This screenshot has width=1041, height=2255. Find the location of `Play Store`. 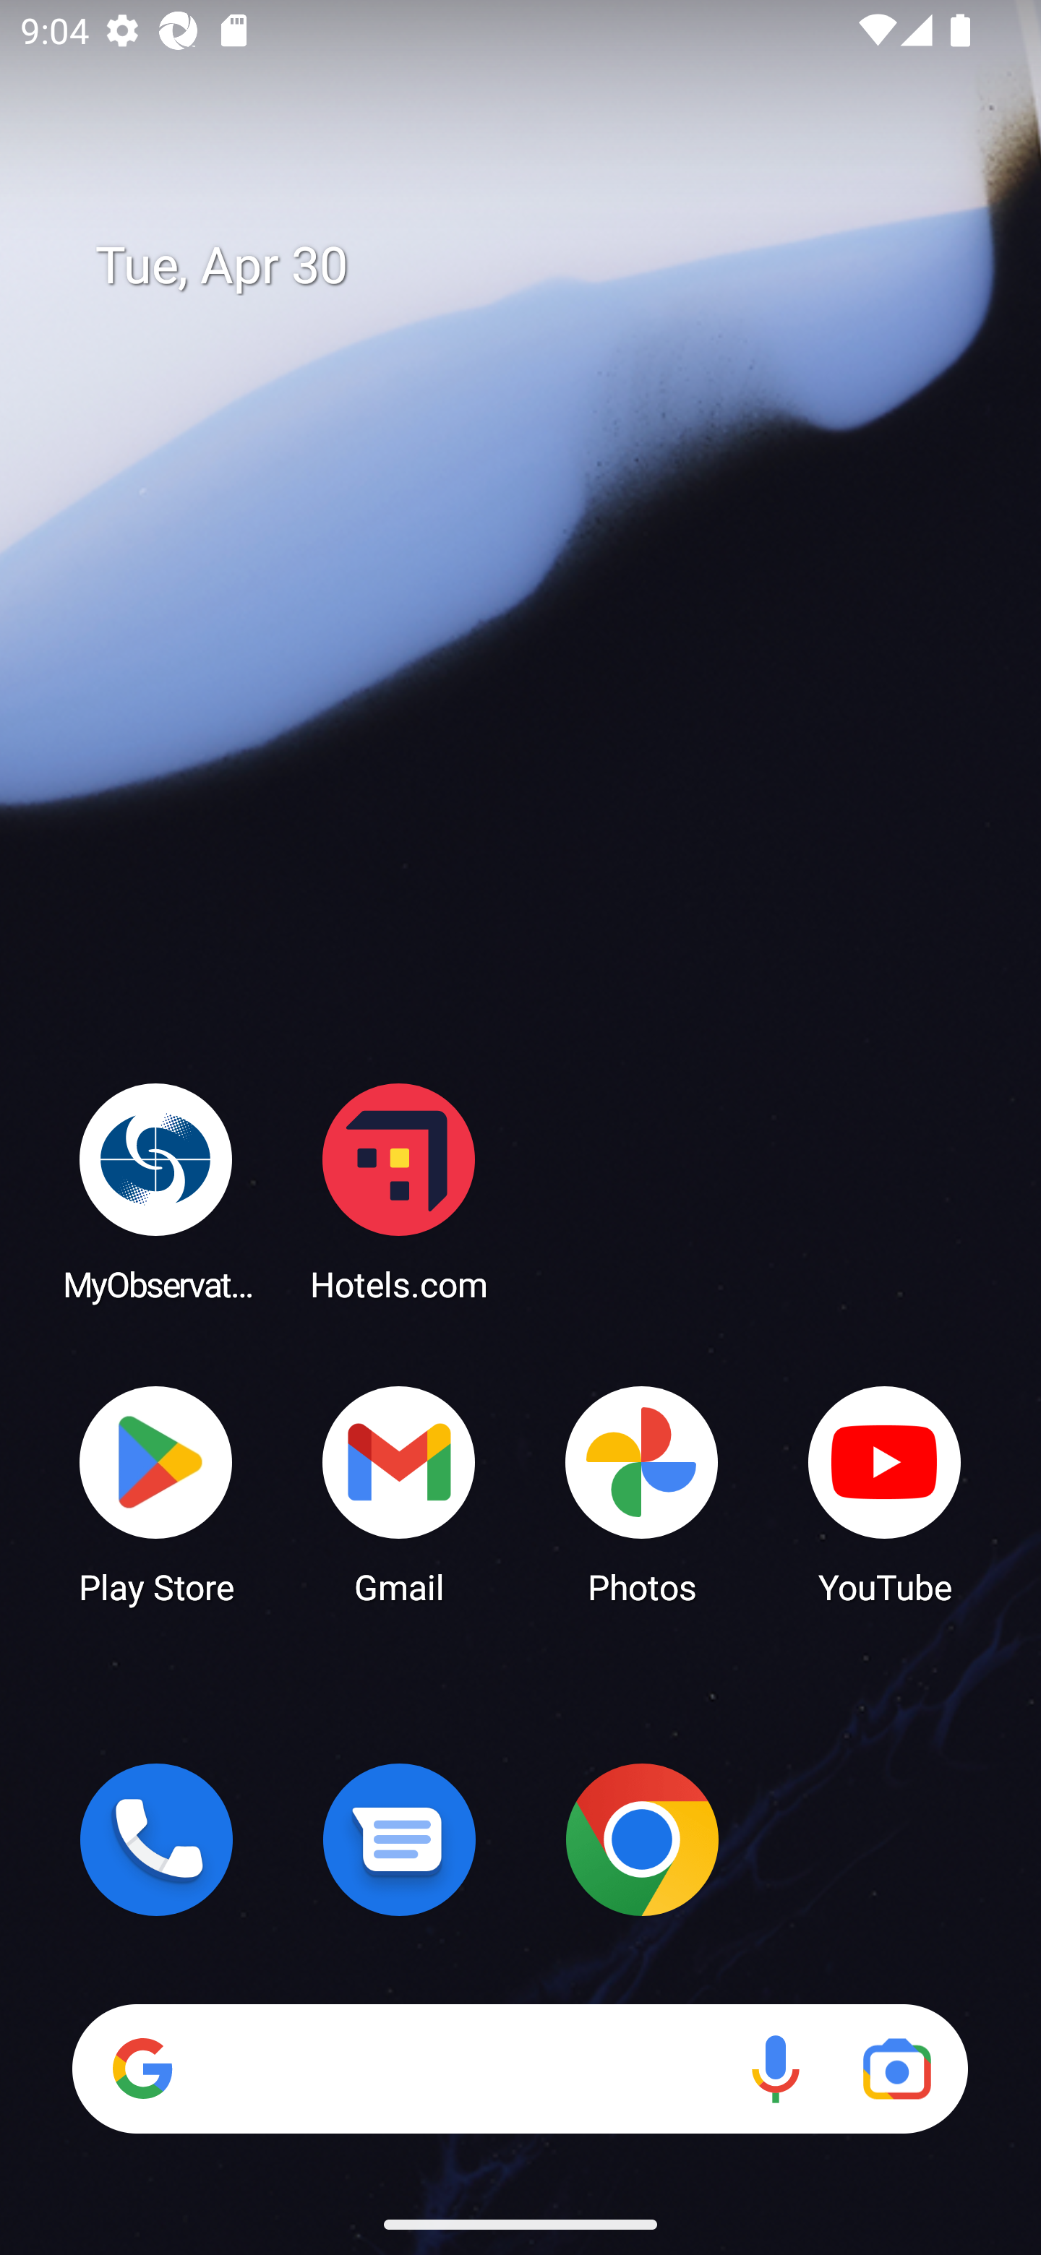

Play Store is located at coordinates (156, 1493).